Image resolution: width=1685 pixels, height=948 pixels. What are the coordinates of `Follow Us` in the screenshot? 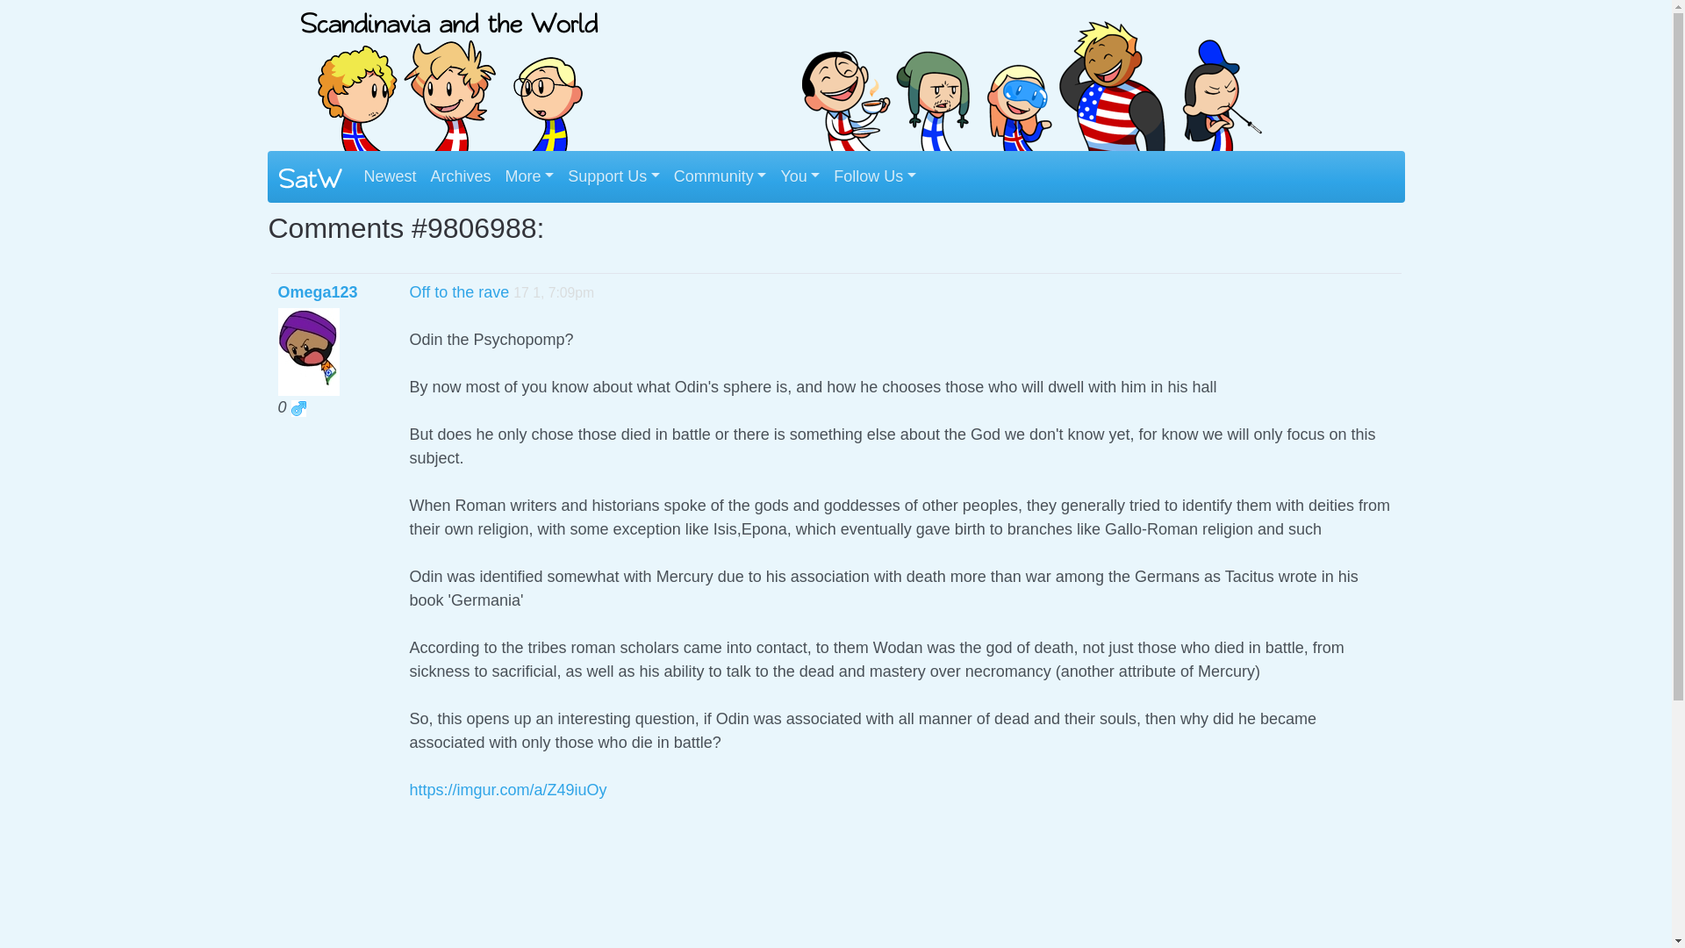 It's located at (875, 176).